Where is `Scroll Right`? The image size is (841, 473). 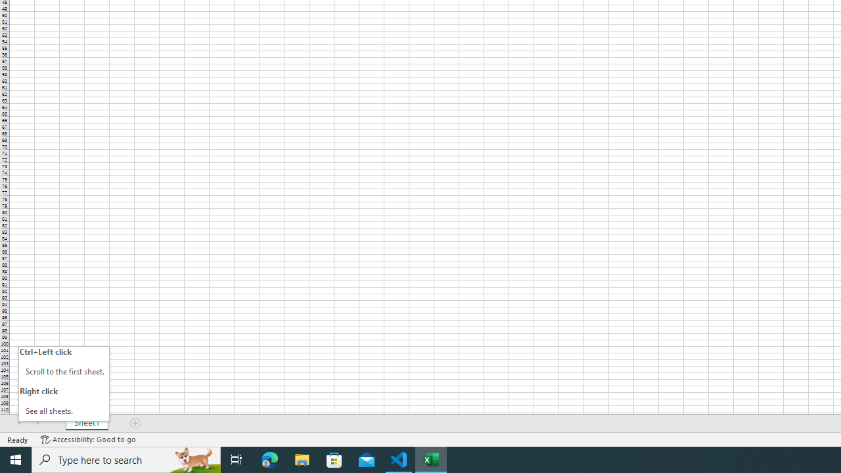
Scroll Right is located at coordinates (37, 423).